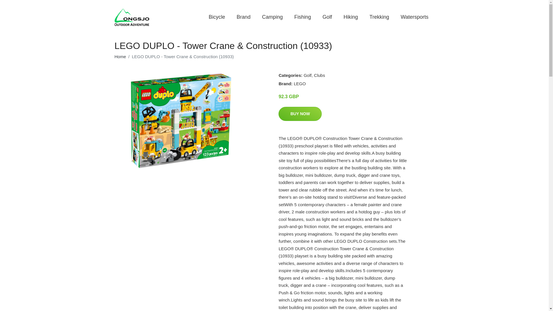 The image size is (553, 311). What do you see at coordinates (414, 17) in the screenshot?
I see `Watersports` at bounding box center [414, 17].